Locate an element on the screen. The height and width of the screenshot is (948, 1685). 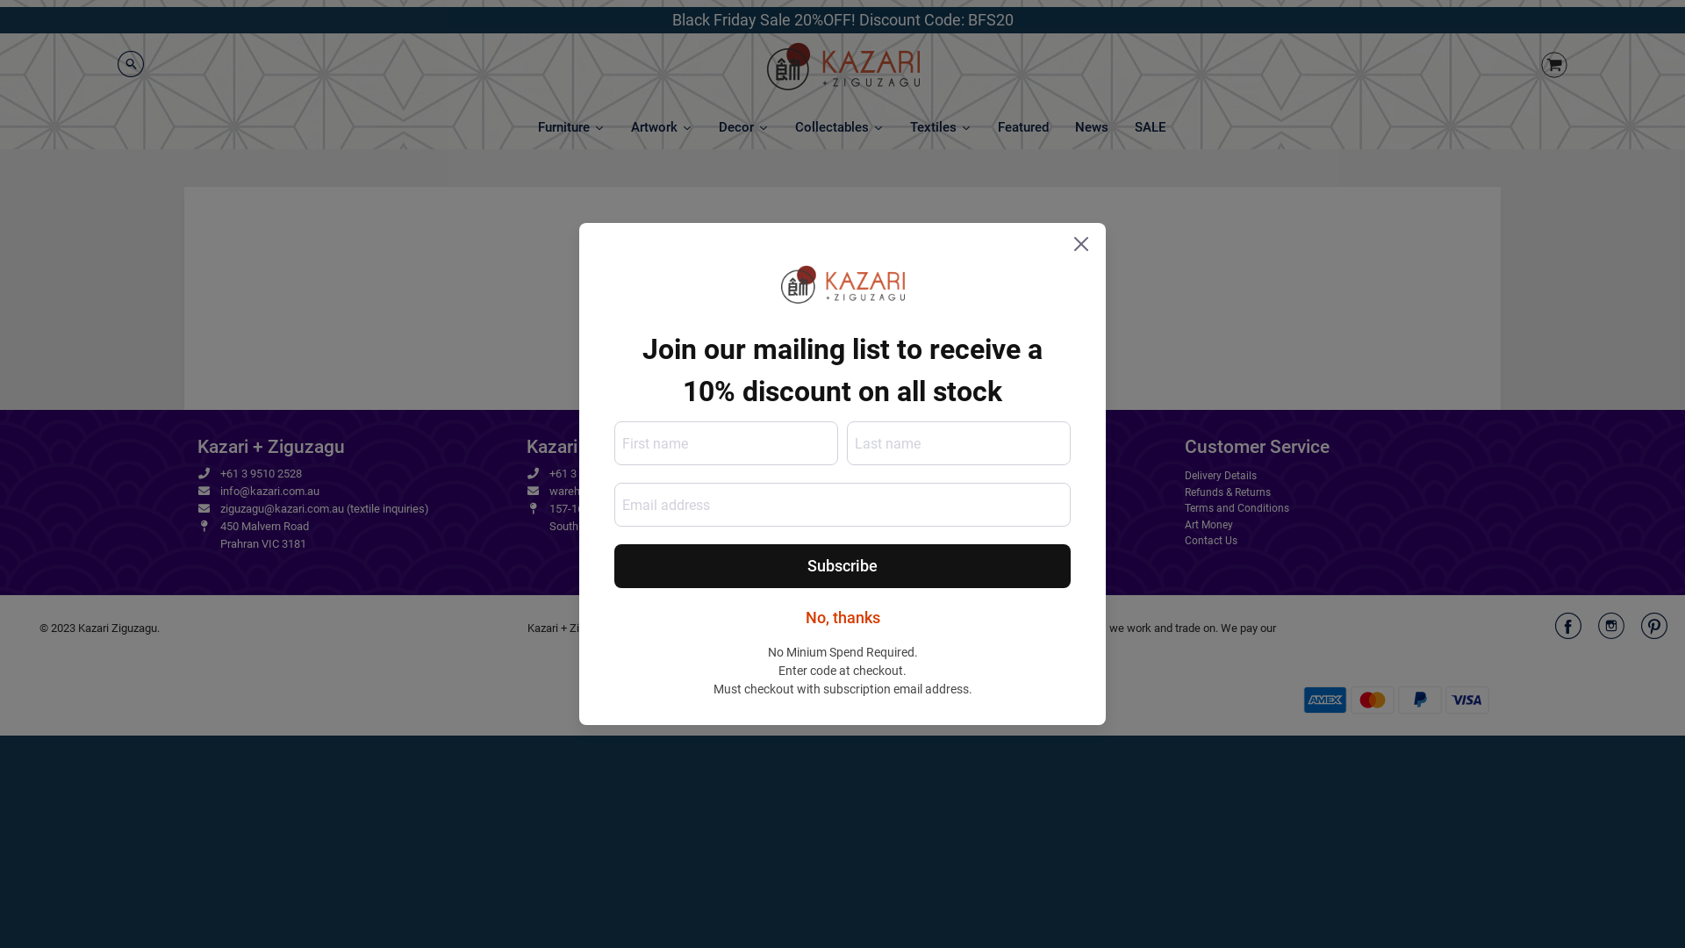
ziguzagu@kazari.com.au (textile inquiries) is located at coordinates (325, 509).